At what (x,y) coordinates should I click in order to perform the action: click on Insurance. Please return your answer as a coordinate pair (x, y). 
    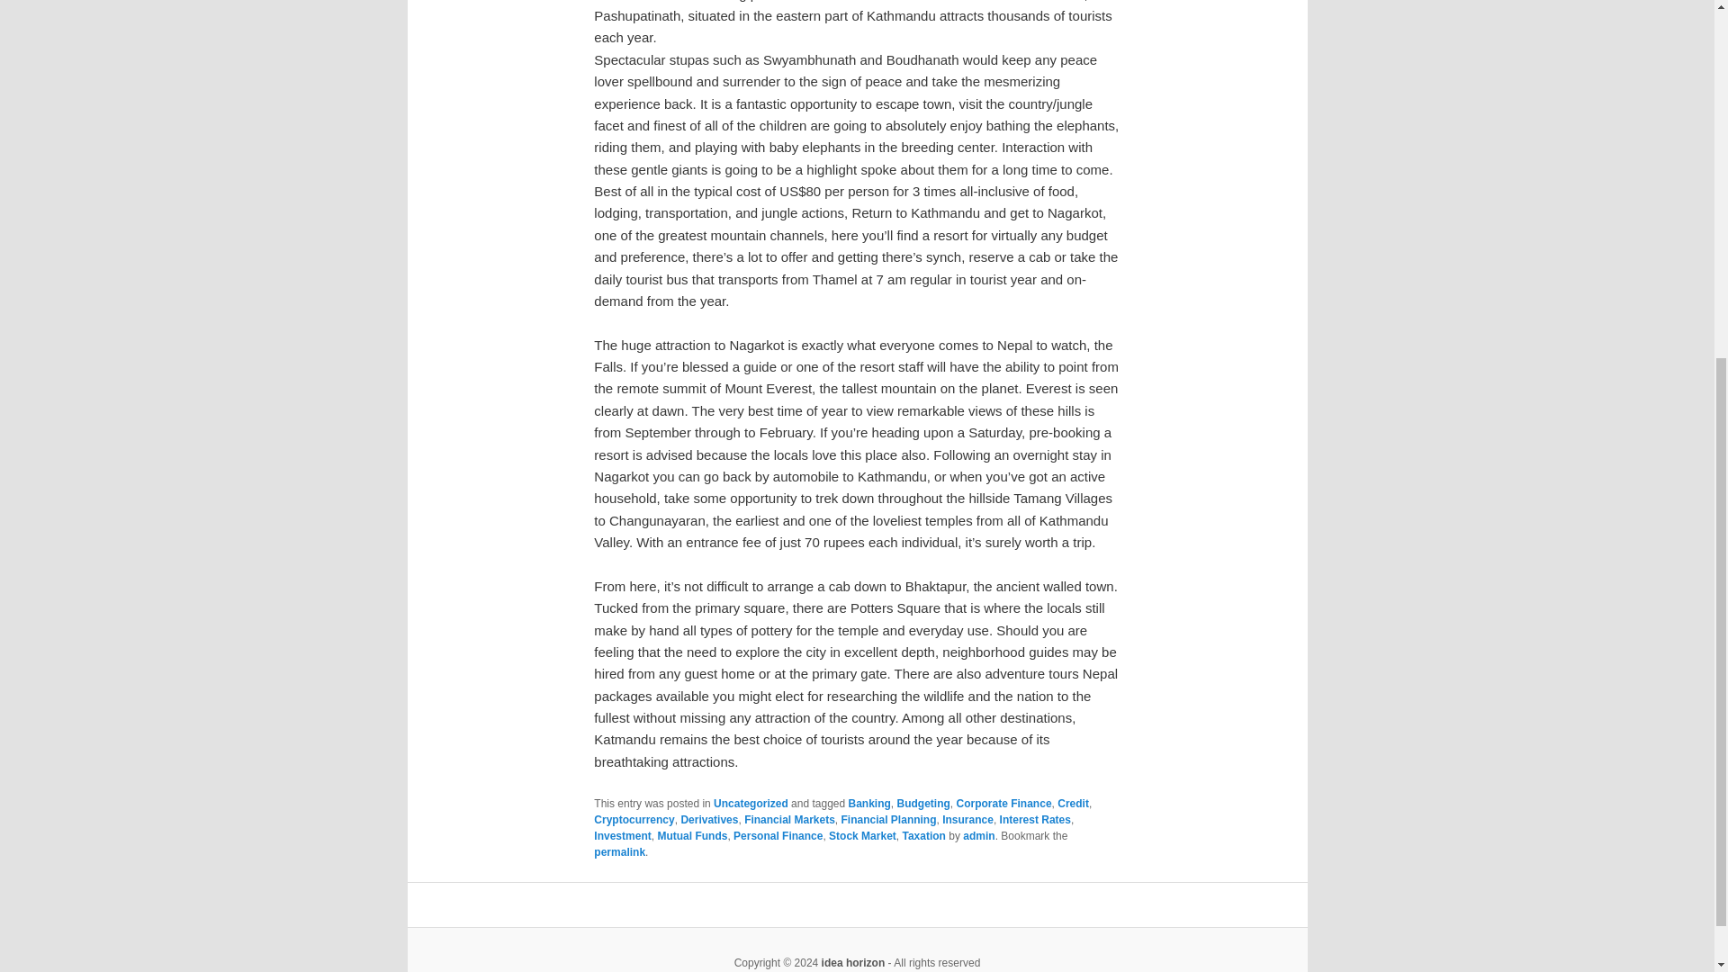
    Looking at the image, I should click on (967, 819).